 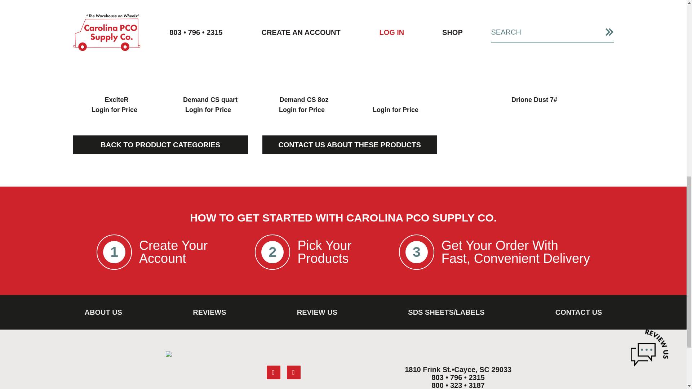 What do you see at coordinates (209, 312) in the screenshot?
I see `REVIEWS` at bounding box center [209, 312].